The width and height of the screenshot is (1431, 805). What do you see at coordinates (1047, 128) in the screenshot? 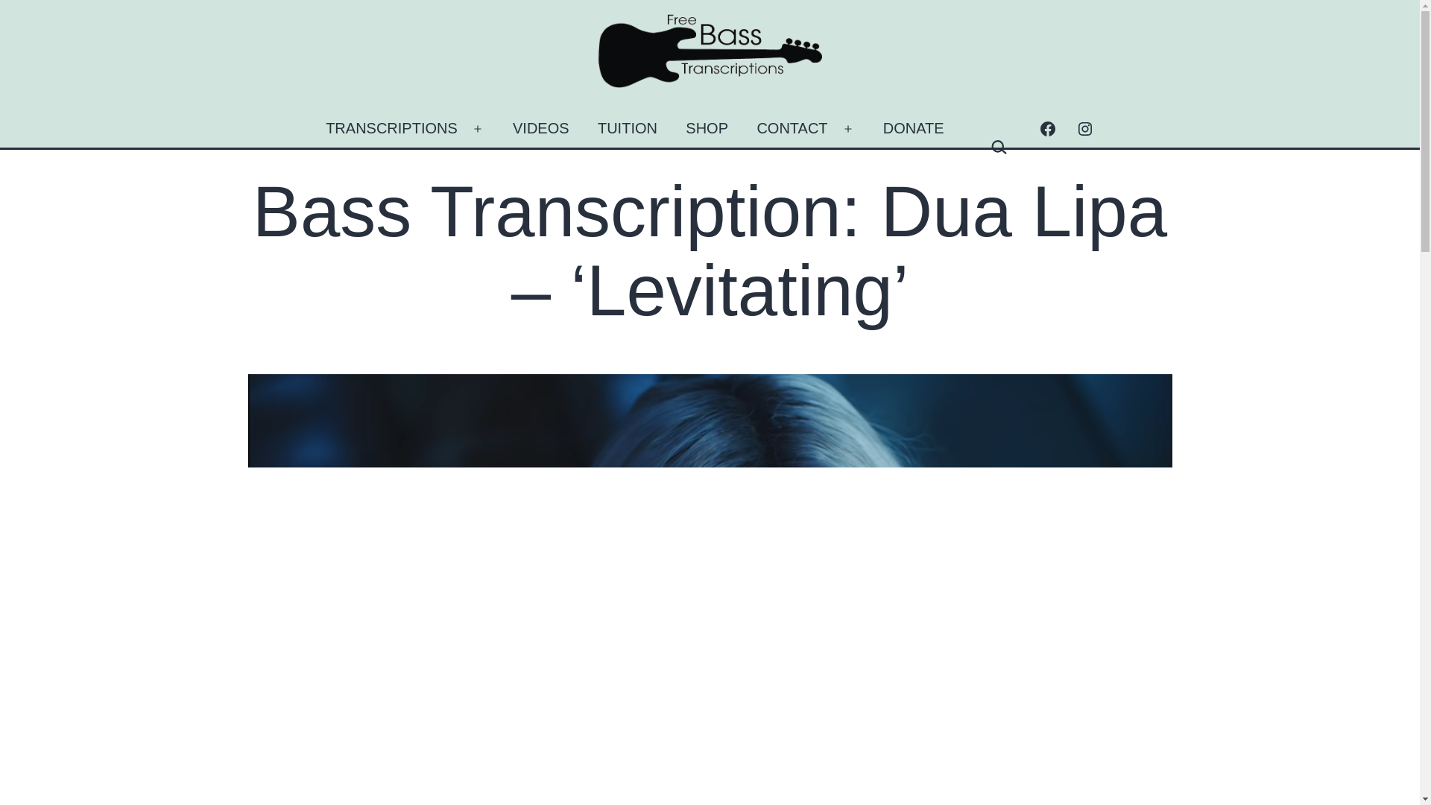
I see `FACEBOOK` at bounding box center [1047, 128].